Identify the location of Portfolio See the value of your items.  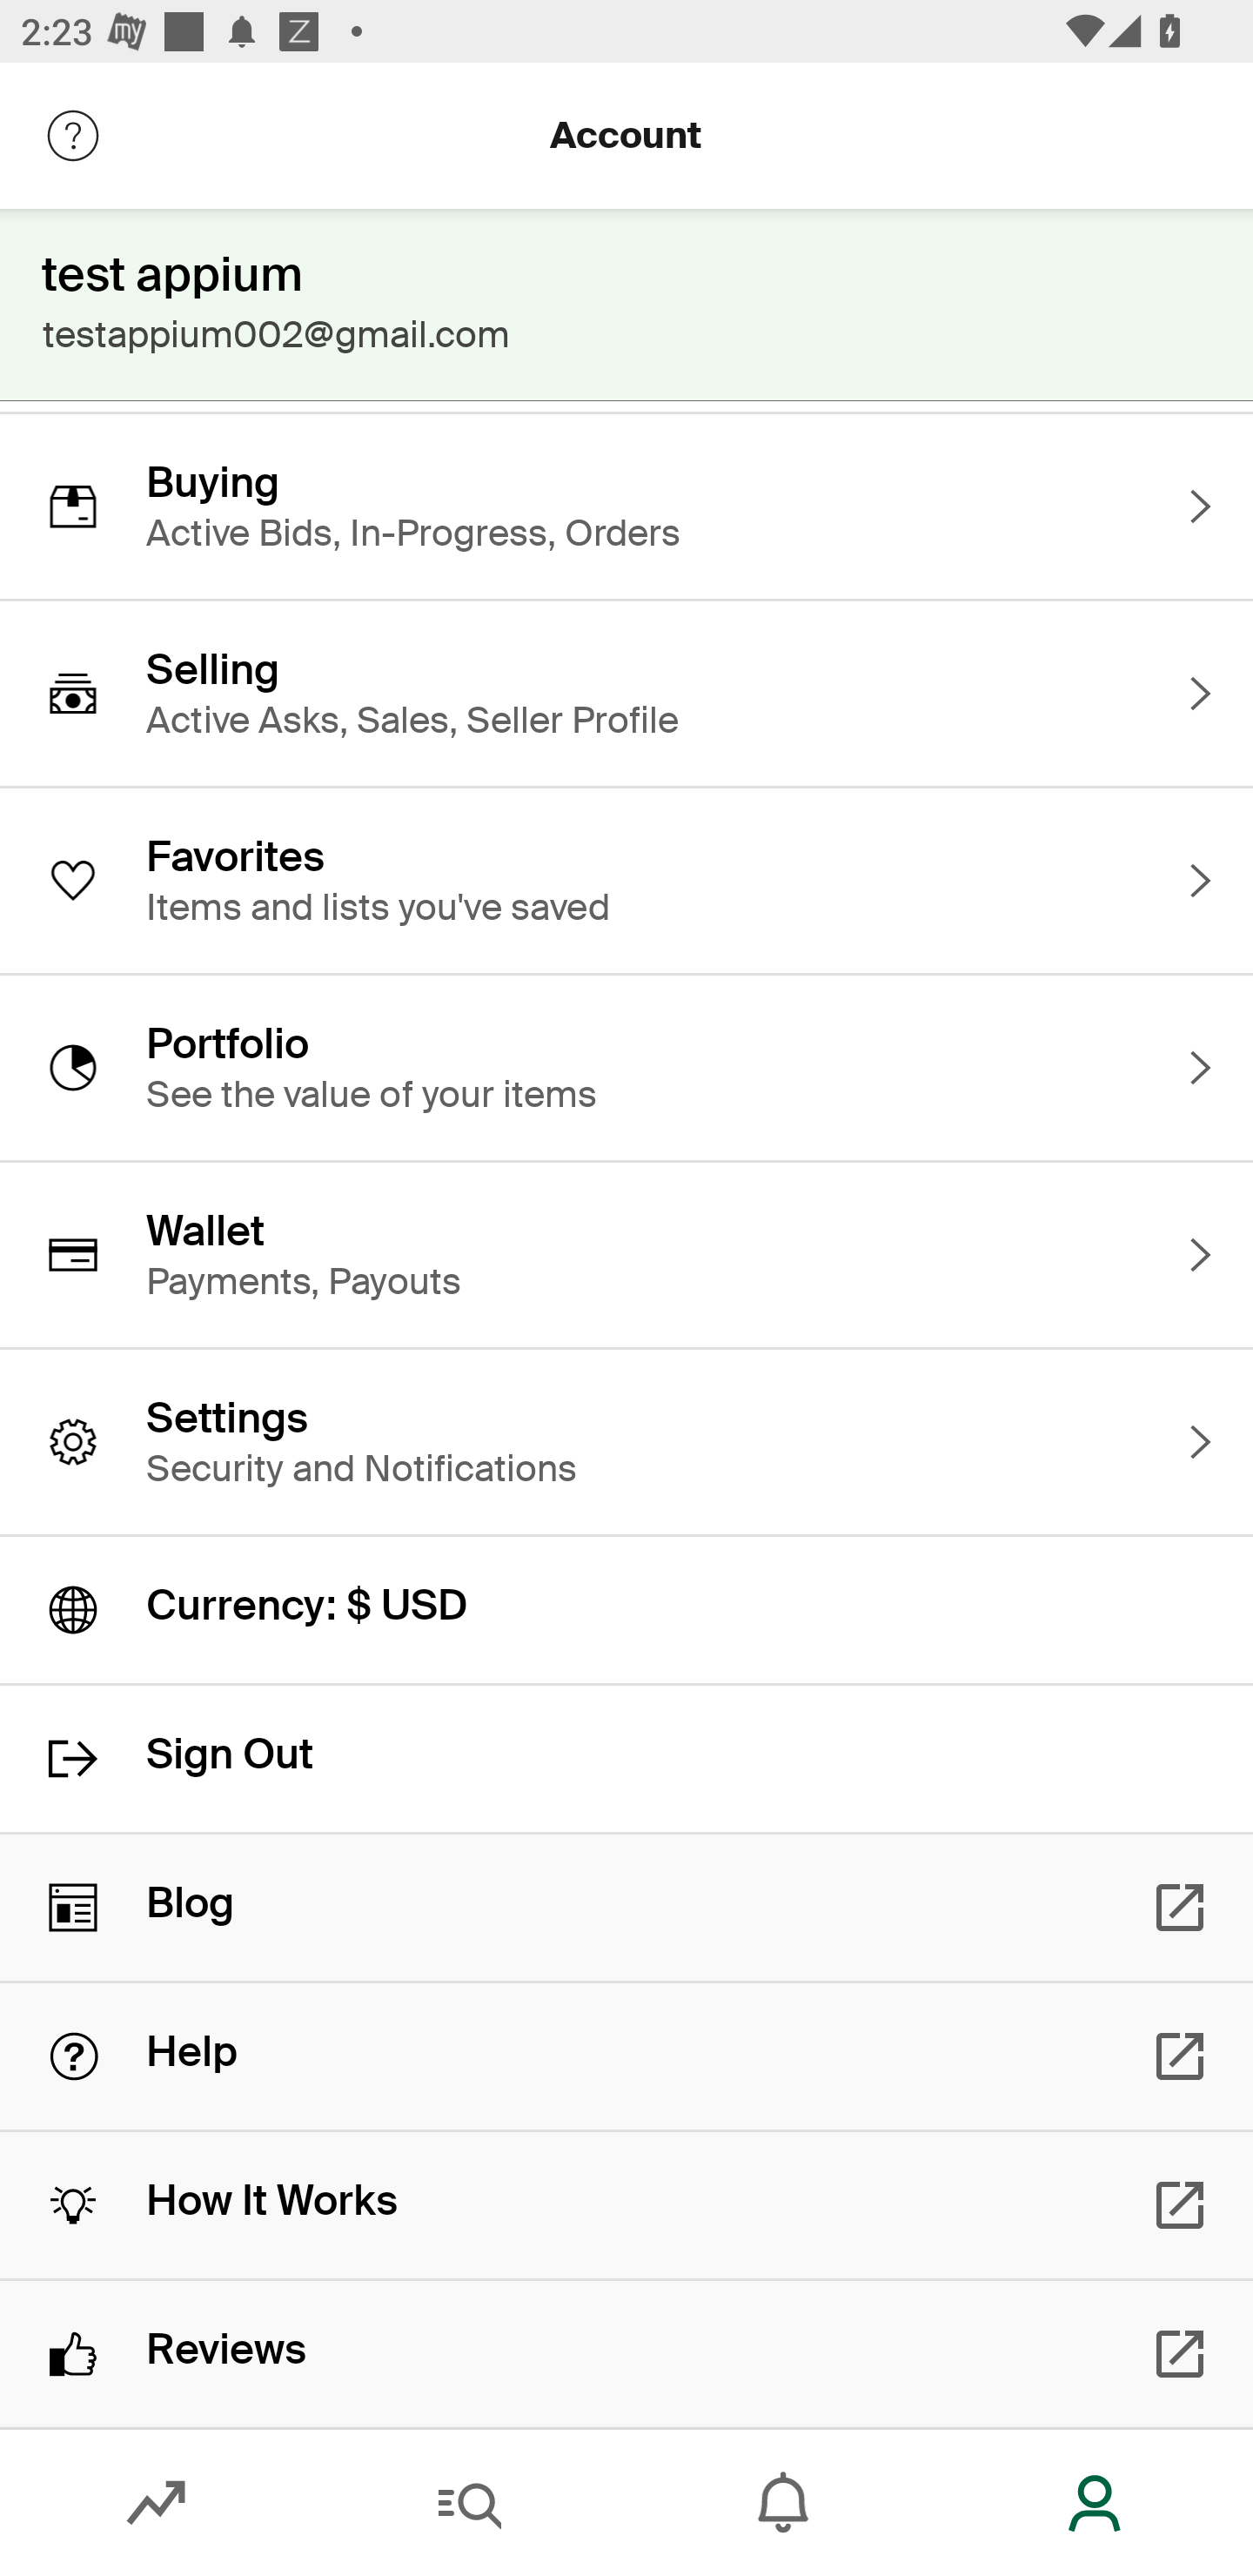
(626, 1067).